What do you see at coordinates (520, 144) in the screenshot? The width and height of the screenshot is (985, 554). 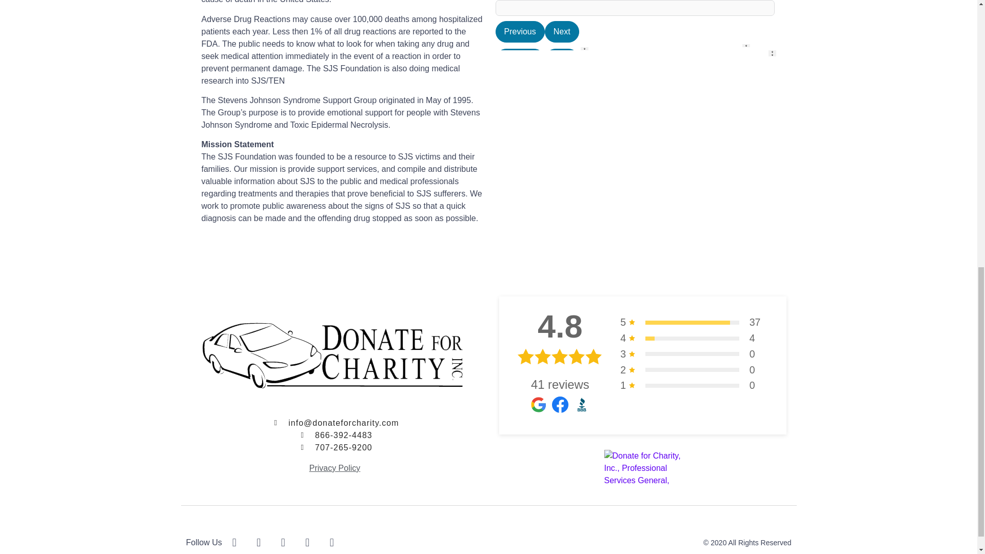 I see `Previous` at bounding box center [520, 144].